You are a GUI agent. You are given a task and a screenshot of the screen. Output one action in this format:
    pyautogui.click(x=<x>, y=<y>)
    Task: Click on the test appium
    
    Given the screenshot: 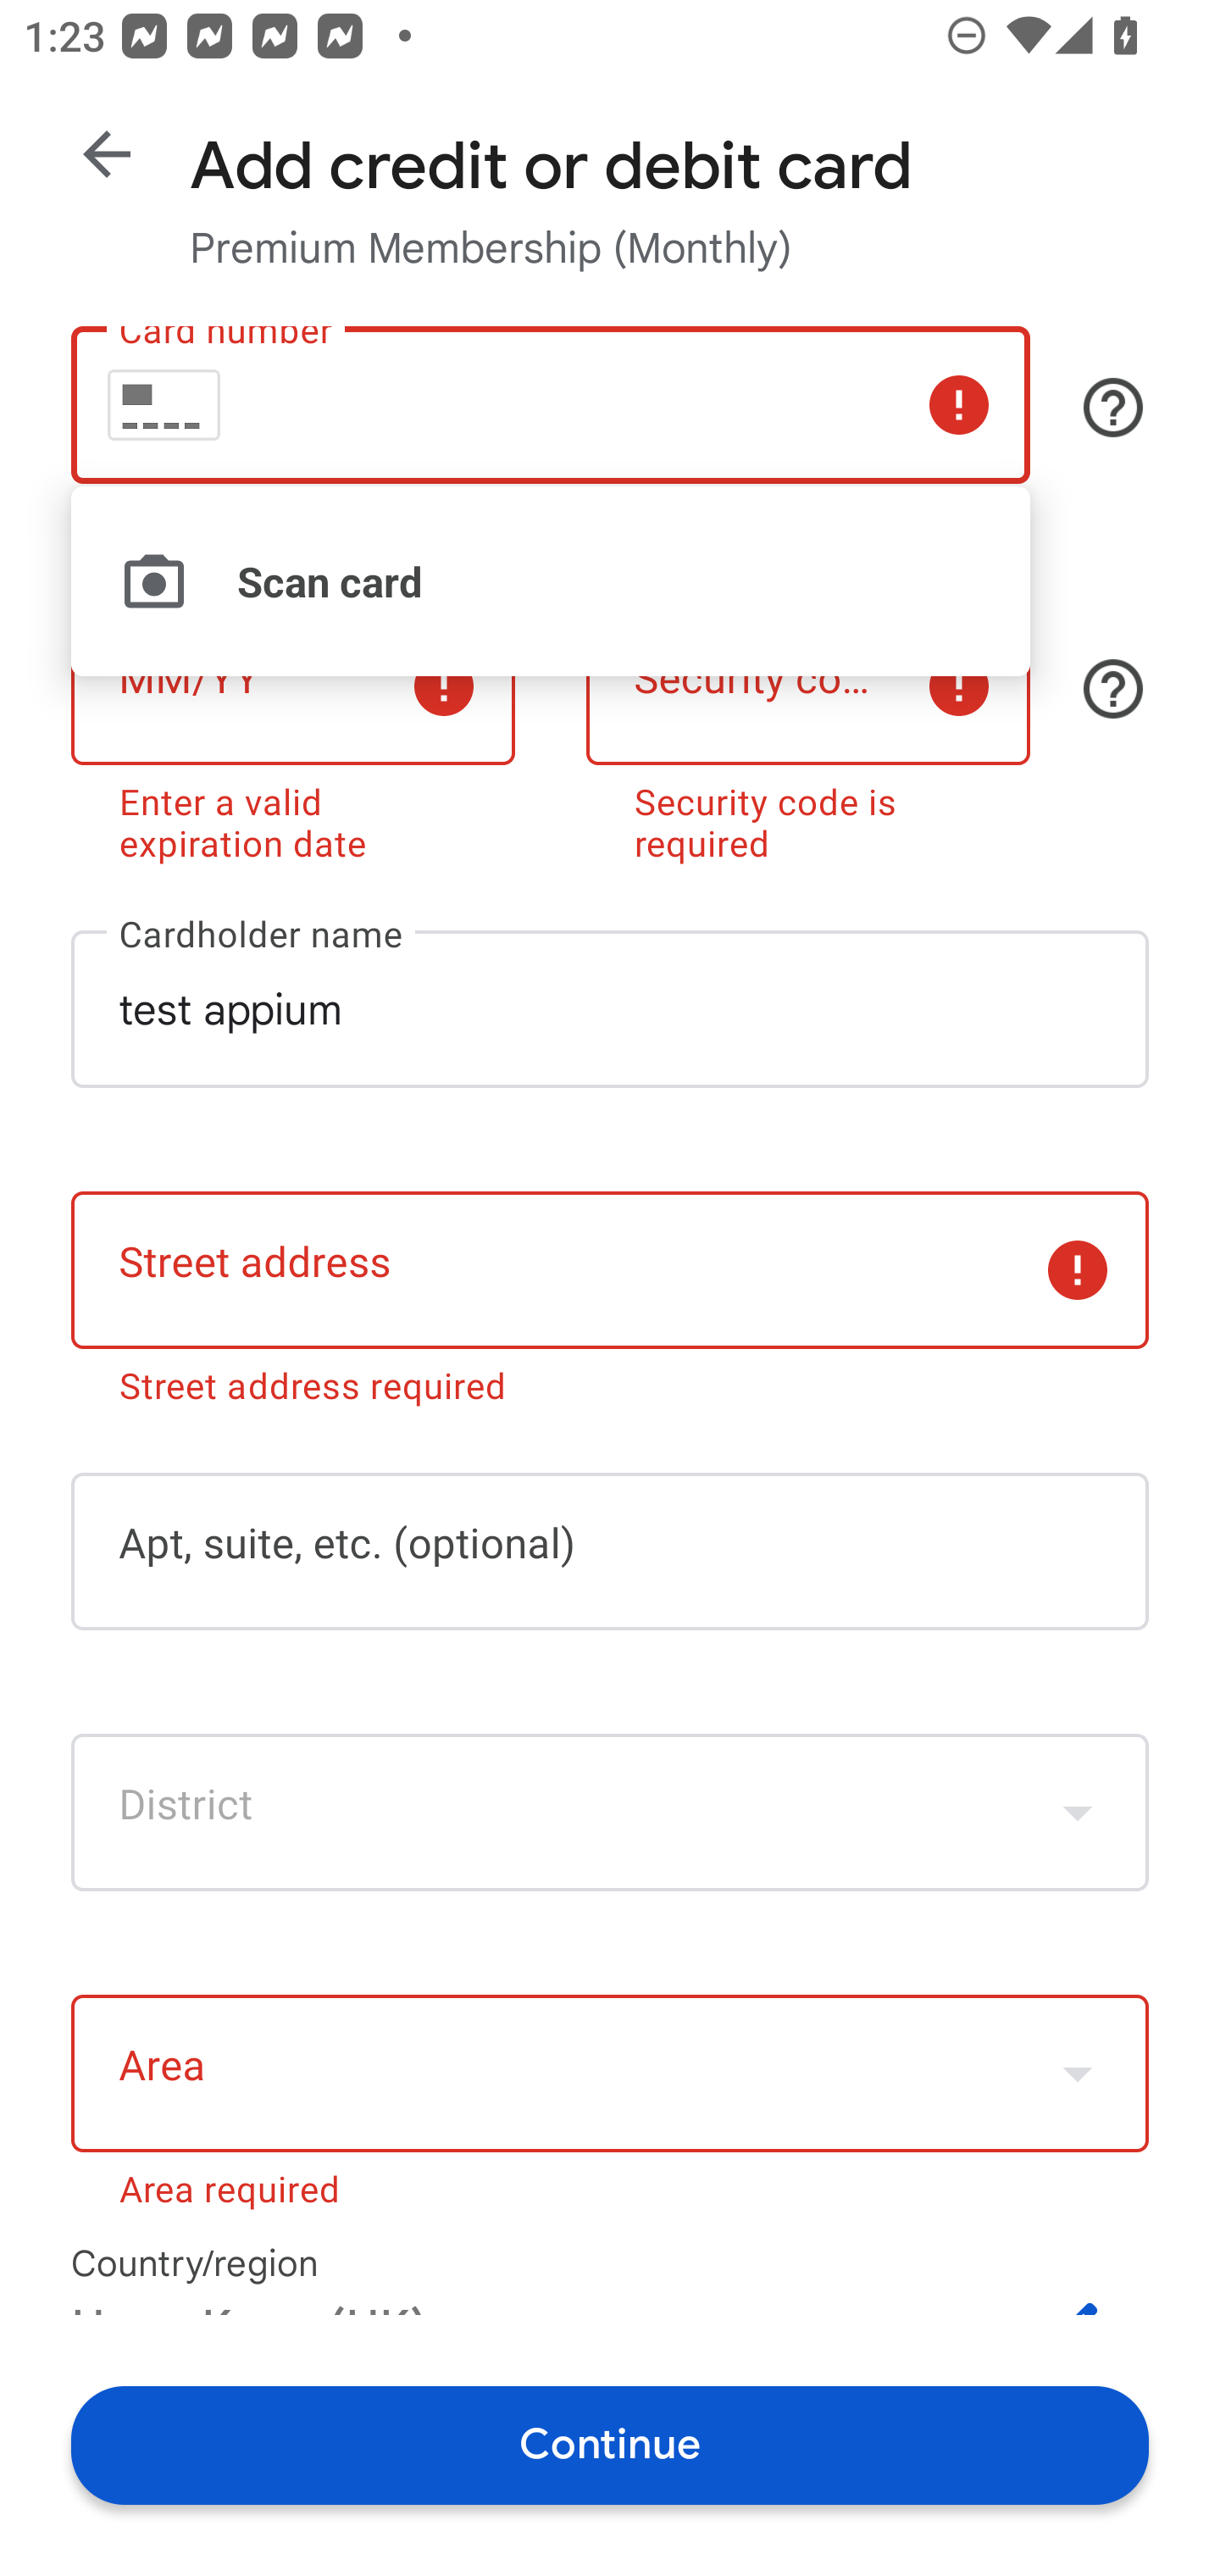 What is the action you would take?
    pyautogui.click(x=610, y=1008)
    